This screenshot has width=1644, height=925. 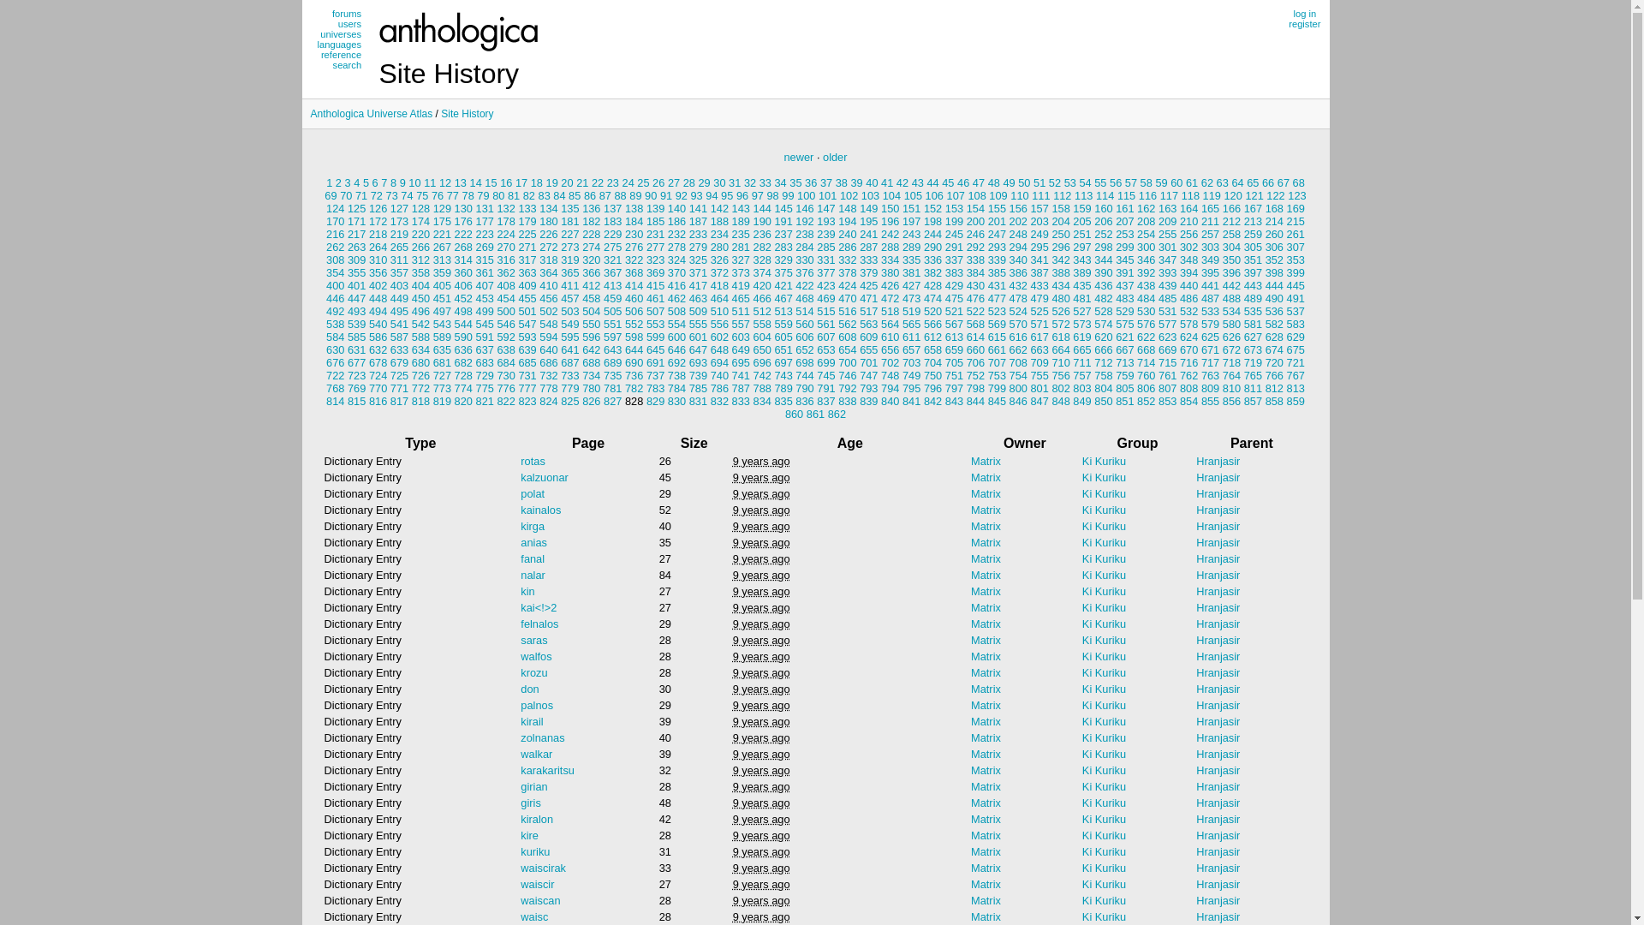 What do you see at coordinates (442, 221) in the screenshot?
I see `175` at bounding box center [442, 221].